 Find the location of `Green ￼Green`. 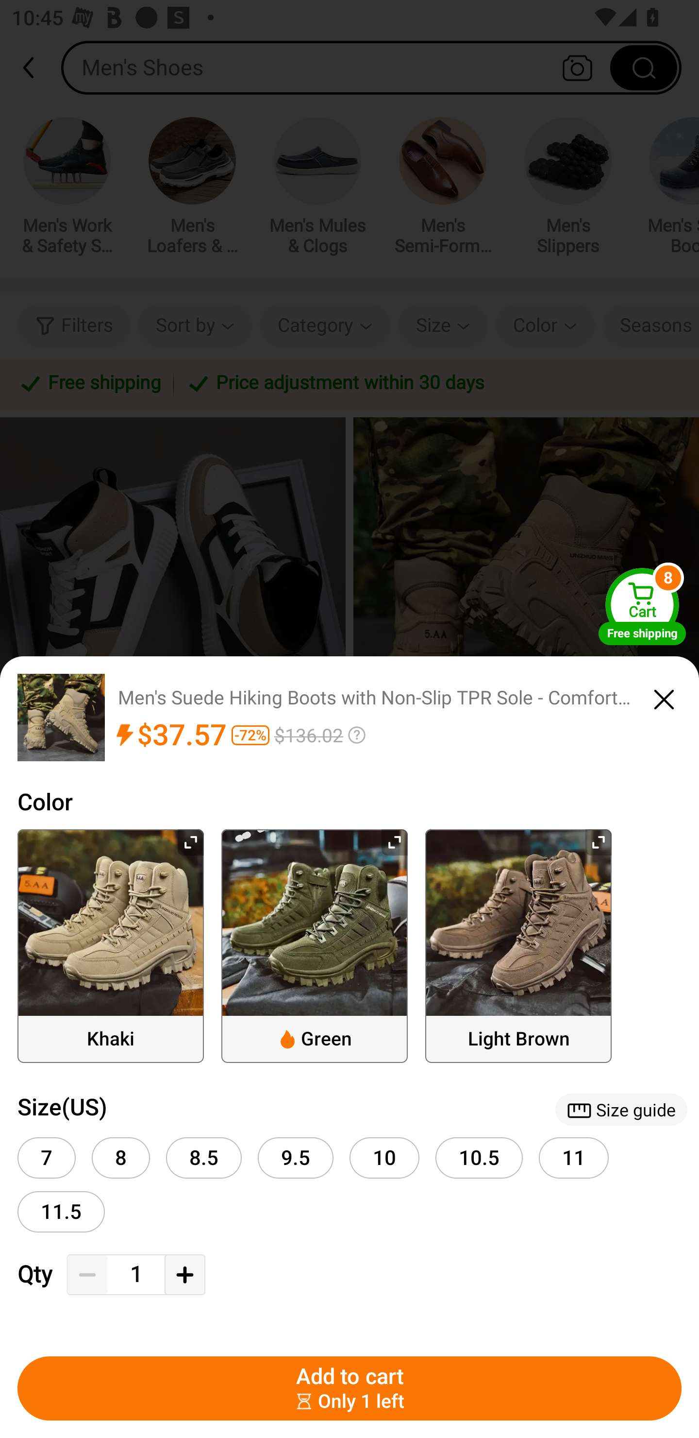

Green ￼Green is located at coordinates (315, 946).